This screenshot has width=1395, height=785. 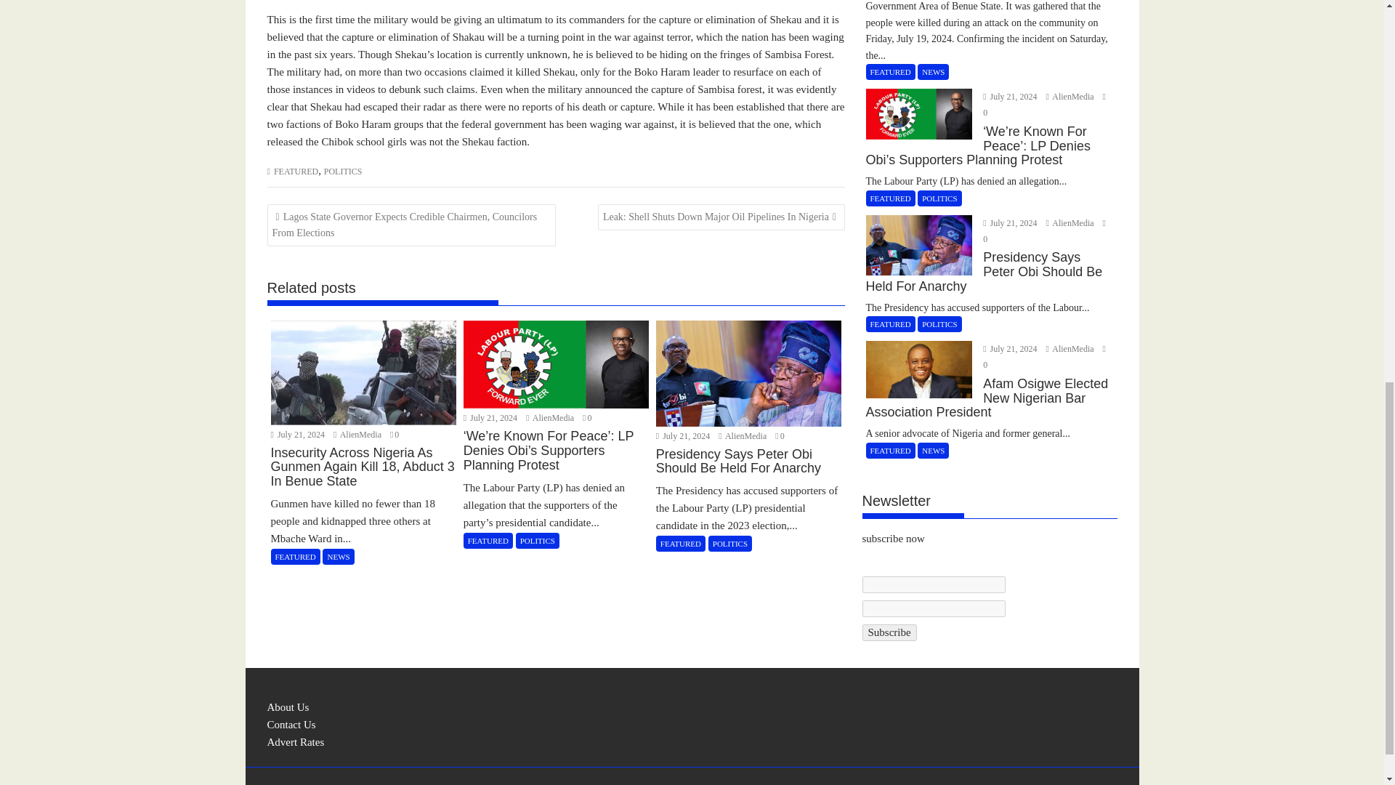 What do you see at coordinates (358, 434) in the screenshot?
I see `AlienMedia` at bounding box center [358, 434].